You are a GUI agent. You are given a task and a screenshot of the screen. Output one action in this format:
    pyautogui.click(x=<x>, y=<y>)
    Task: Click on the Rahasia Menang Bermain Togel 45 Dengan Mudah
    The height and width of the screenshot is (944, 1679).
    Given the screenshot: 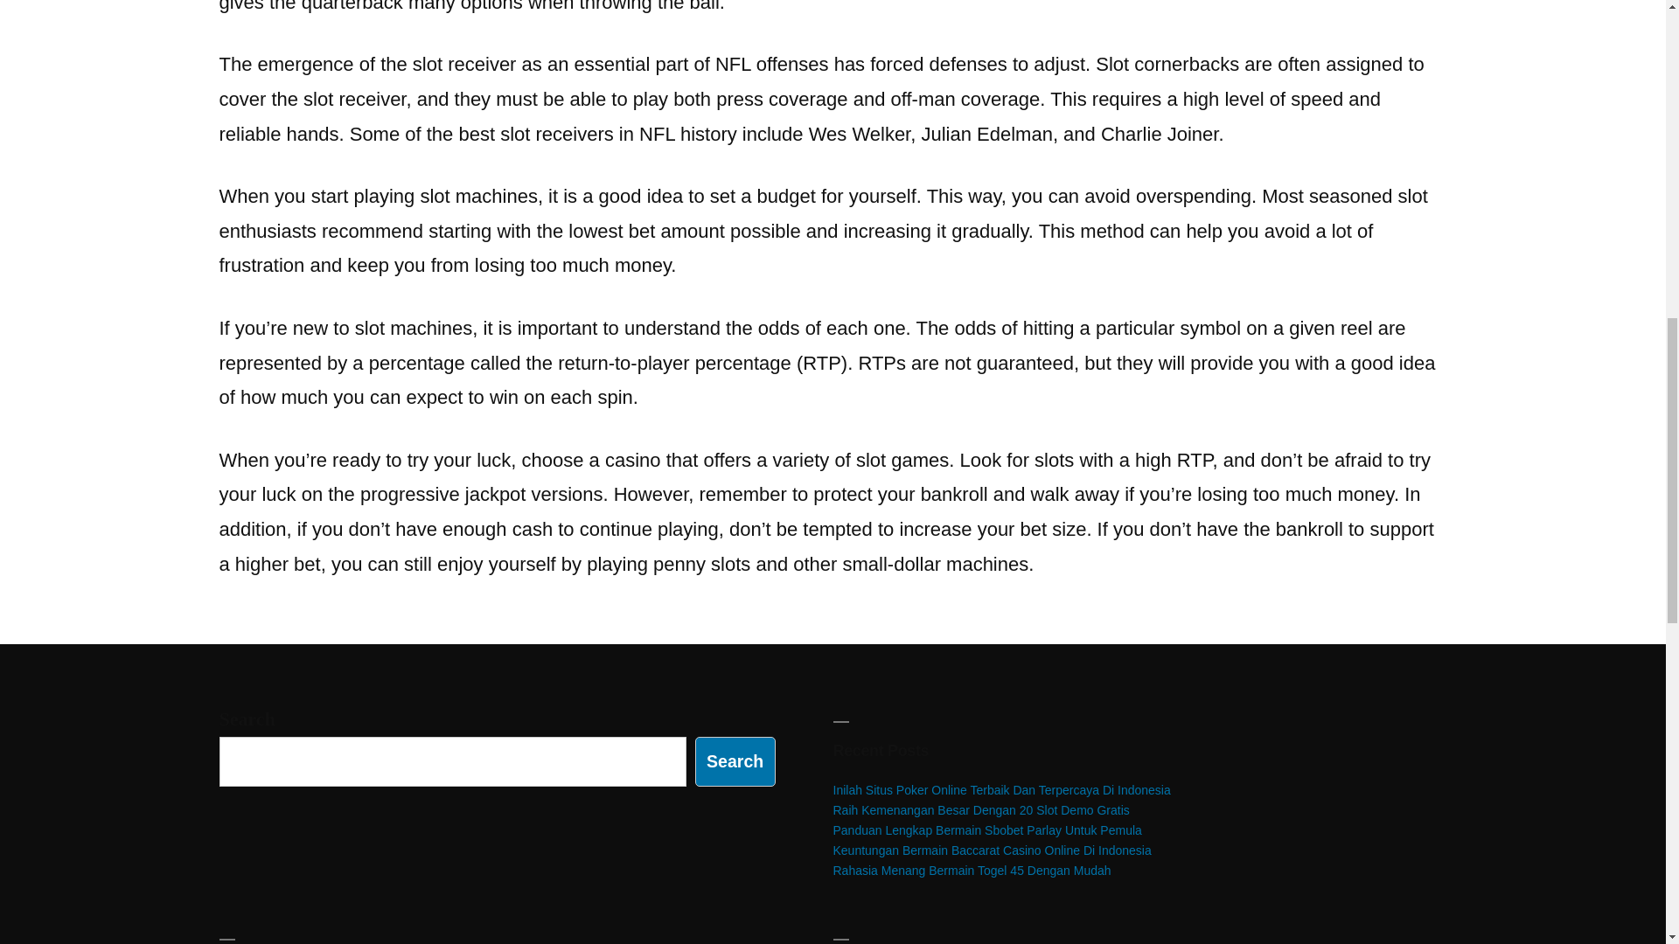 What is the action you would take?
    pyautogui.click(x=971, y=871)
    